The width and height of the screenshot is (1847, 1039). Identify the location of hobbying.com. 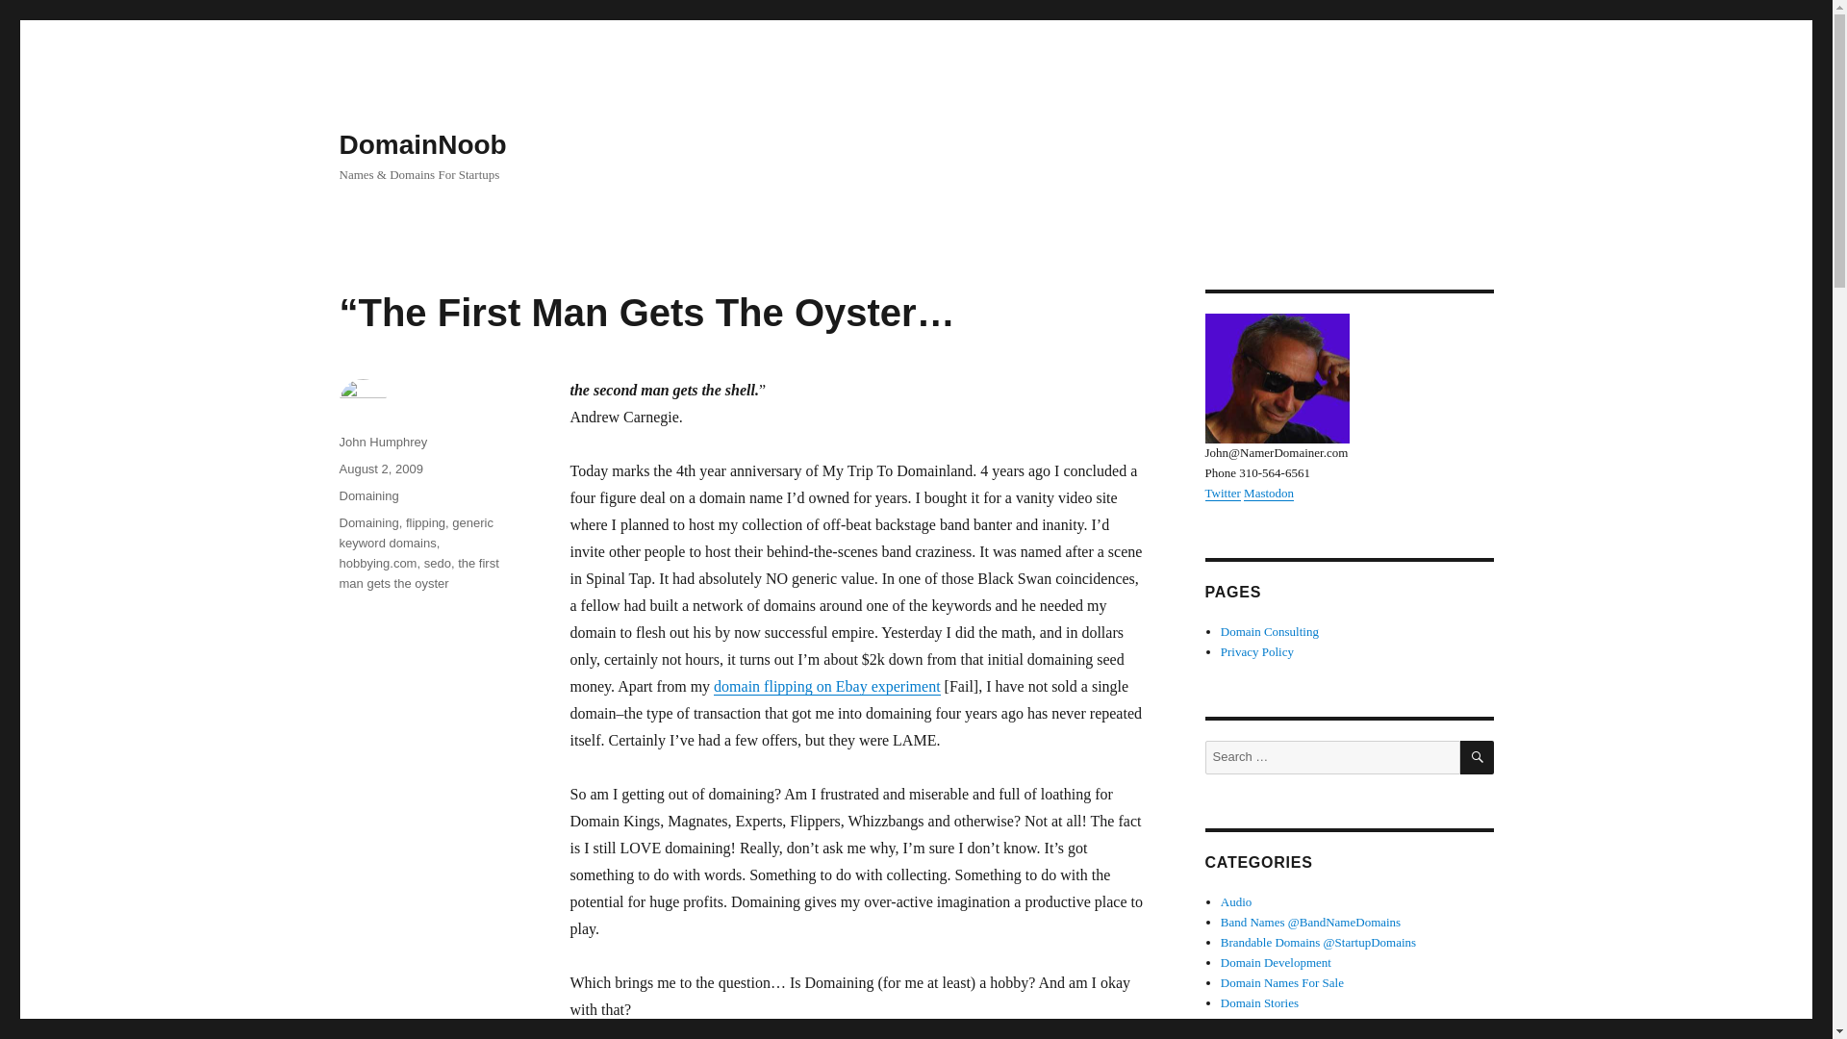
(377, 562).